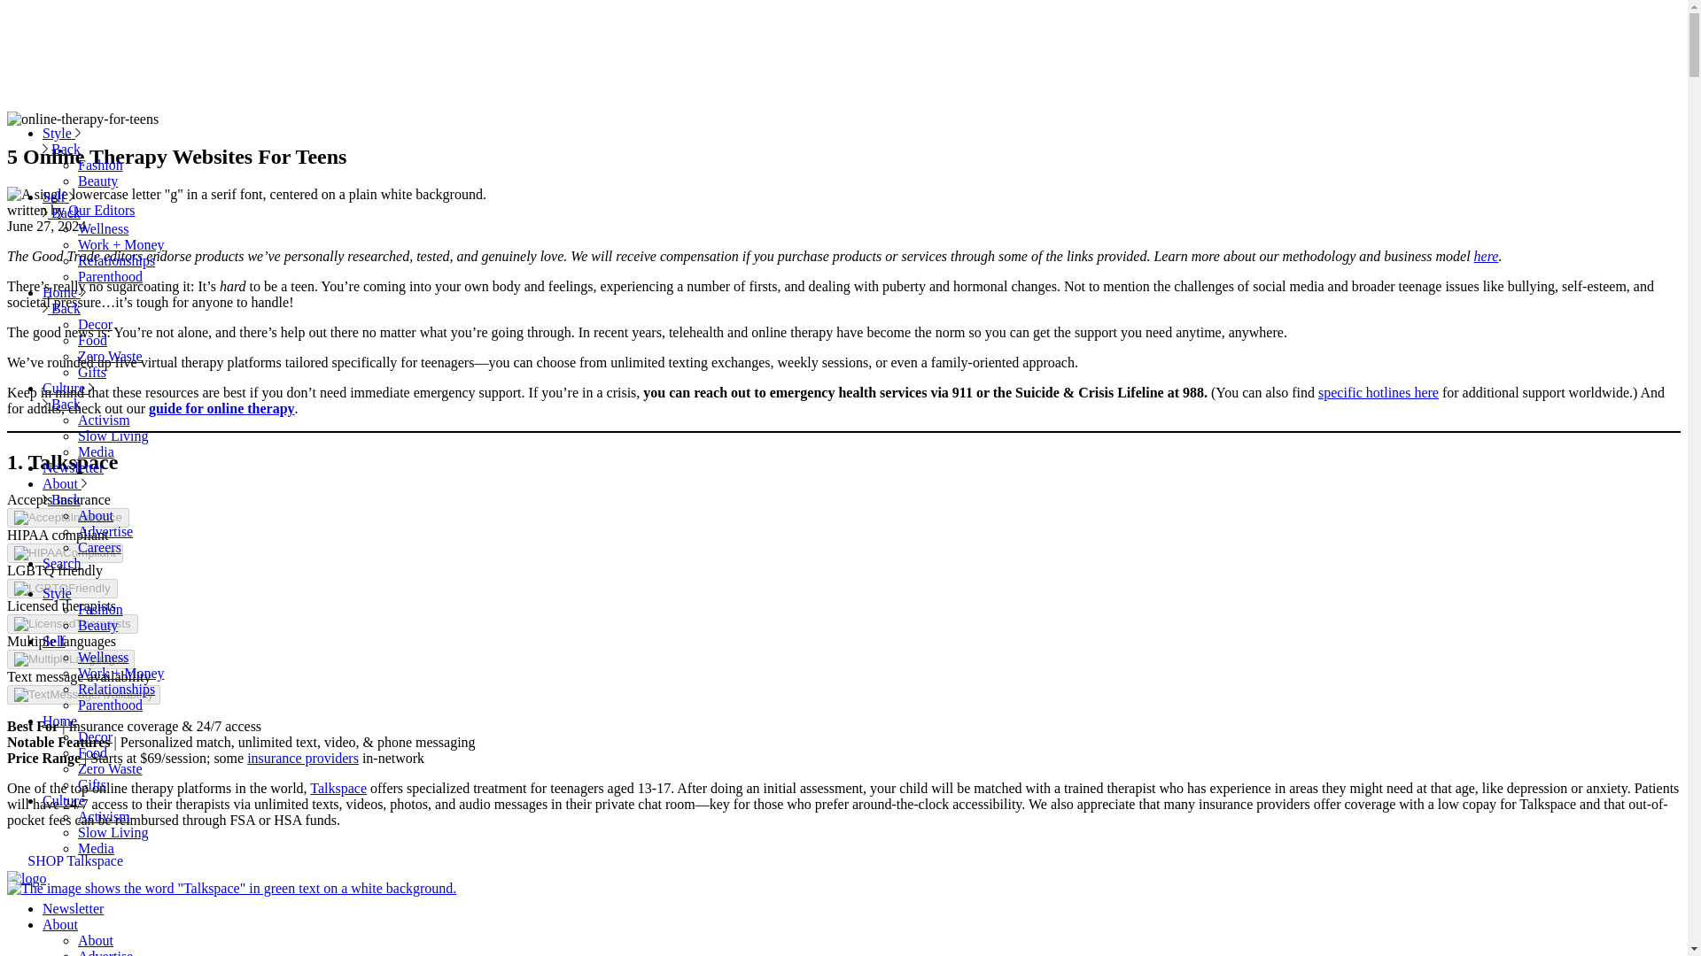 Image resolution: width=1701 pixels, height=956 pixels. What do you see at coordinates (96, 451) in the screenshot?
I see `Media` at bounding box center [96, 451].